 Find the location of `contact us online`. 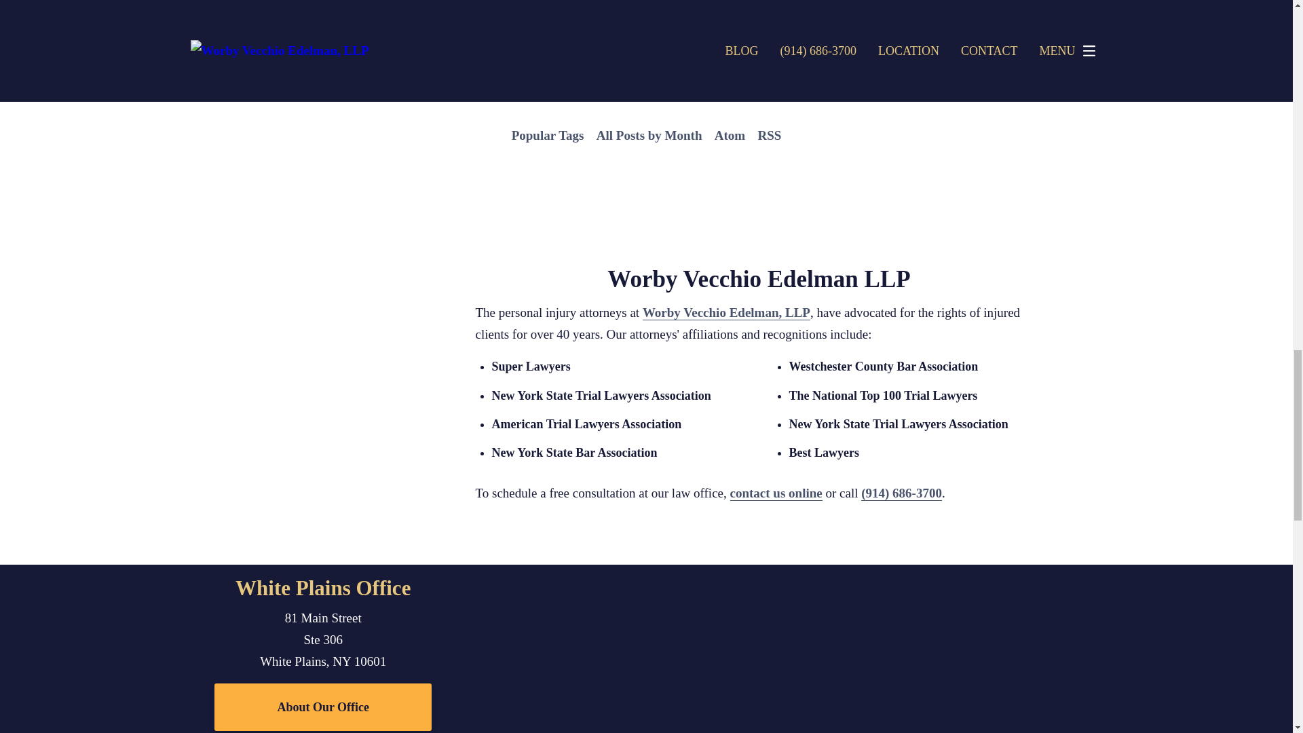

contact us online is located at coordinates (776, 493).